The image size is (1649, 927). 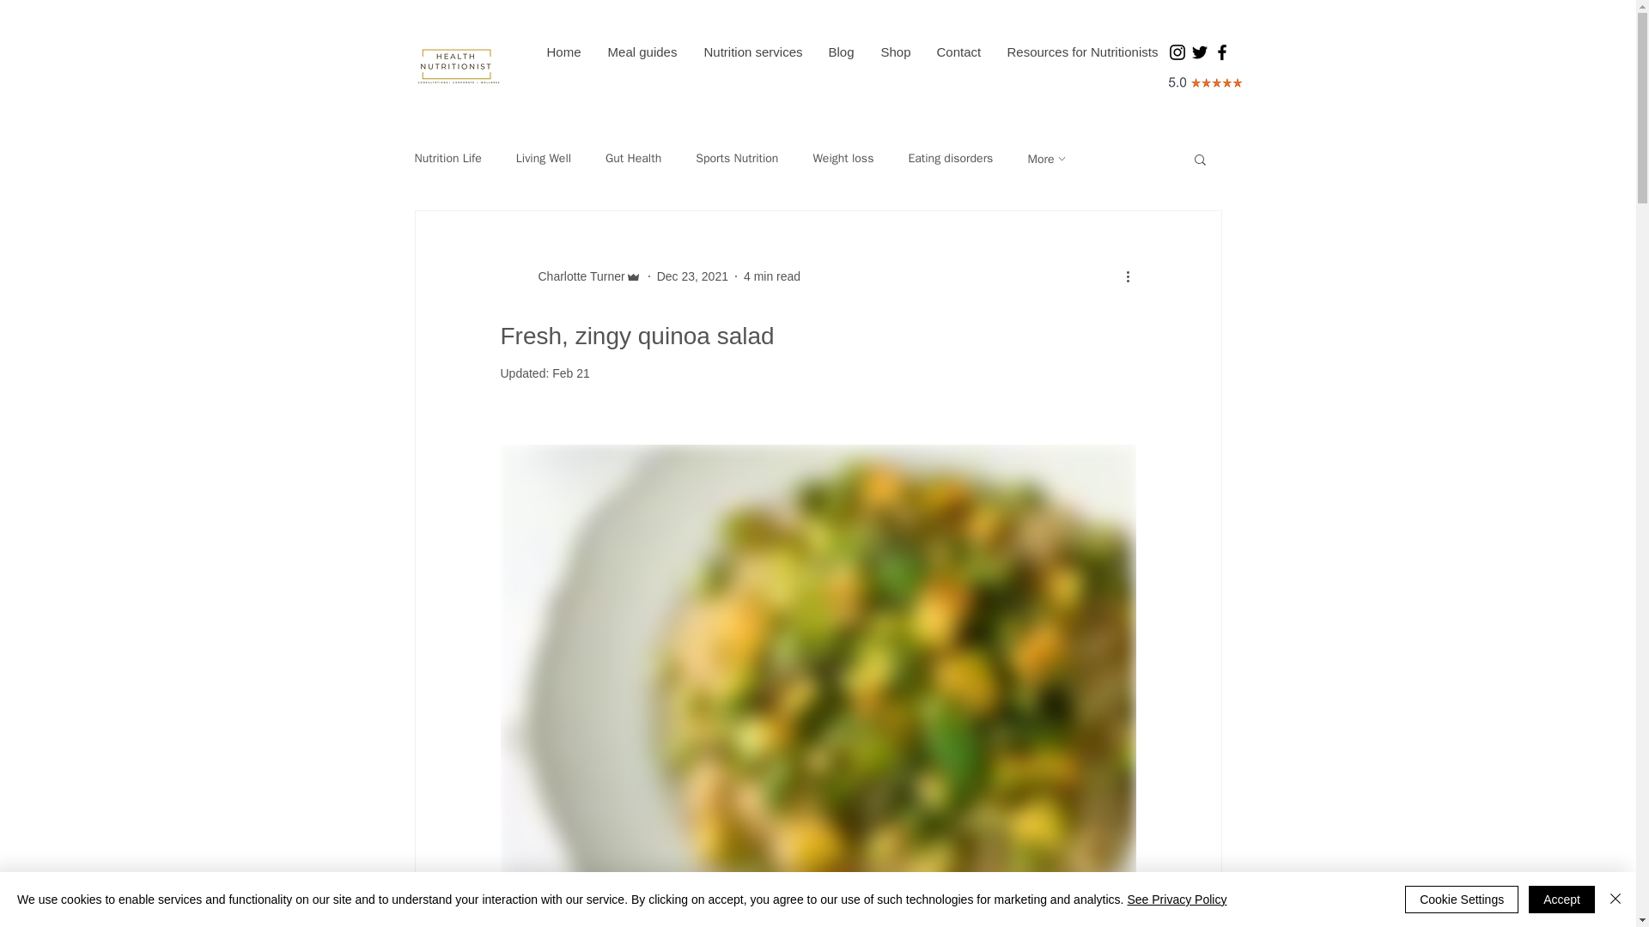 What do you see at coordinates (950, 159) in the screenshot?
I see `Eating disorders` at bounding box center [950, 159].